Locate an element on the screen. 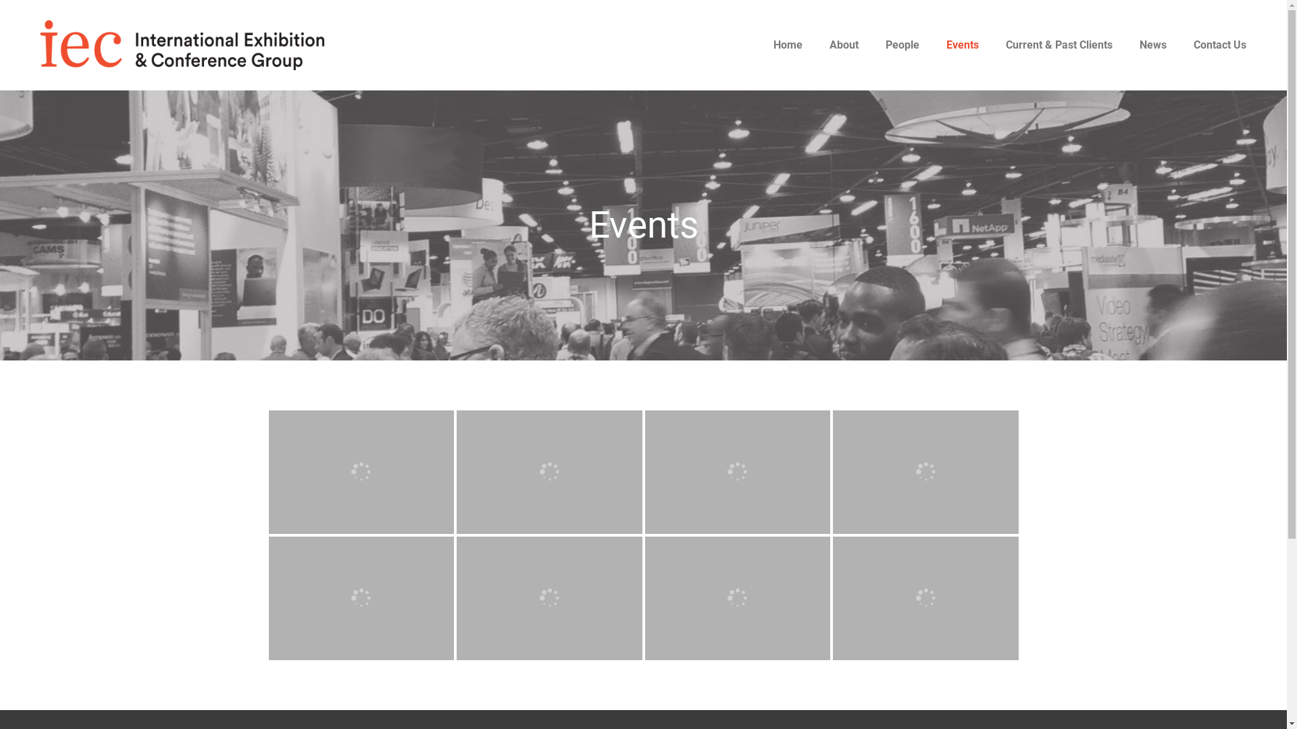  Global Sourcing Expo Melbourne is located at coordinates (526, 598).